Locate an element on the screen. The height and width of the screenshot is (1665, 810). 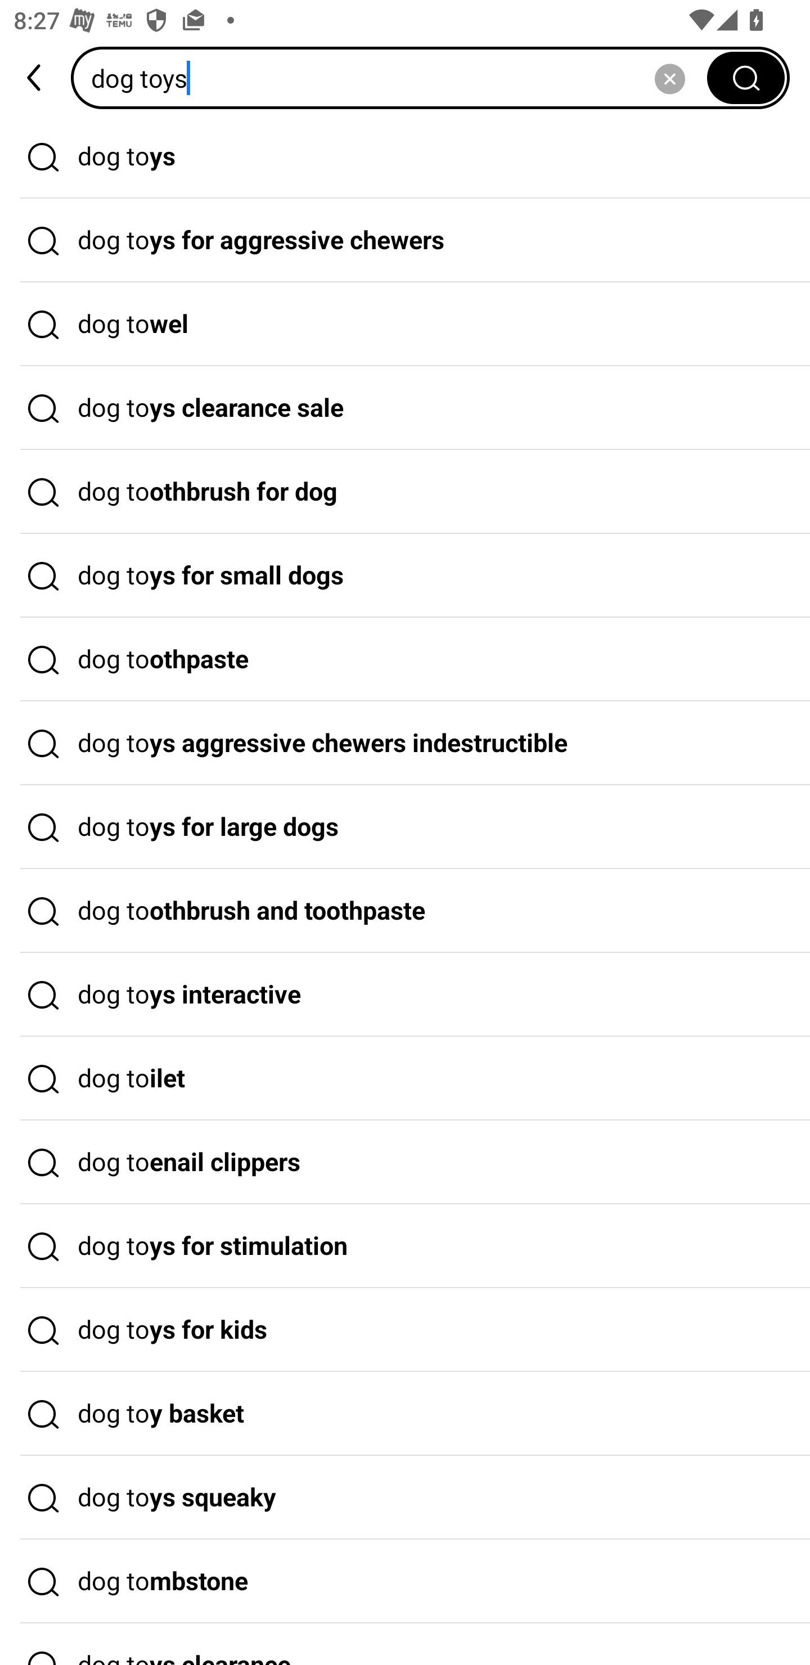
dog toothbrush and toothpaste is located at coordinates (405, 911).